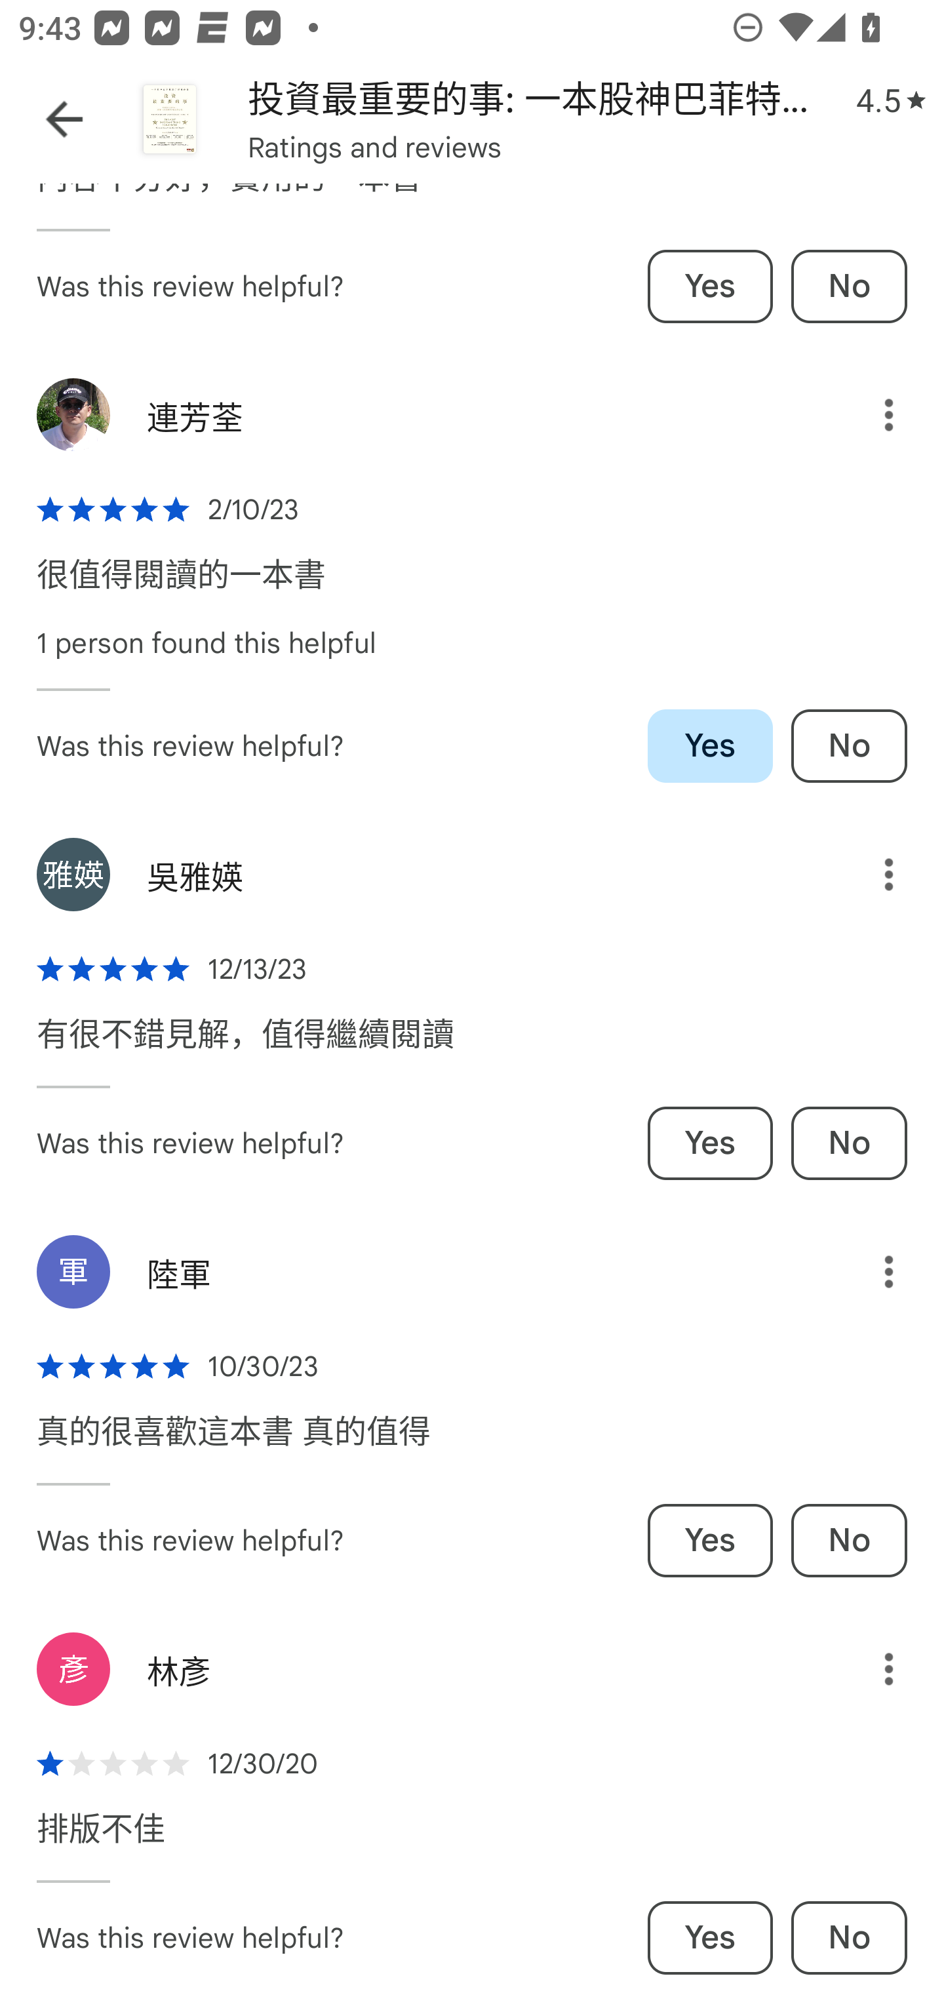 The height and width of the screenshot is (1993, 944). I want to click on Yes, so click(710, 1541).